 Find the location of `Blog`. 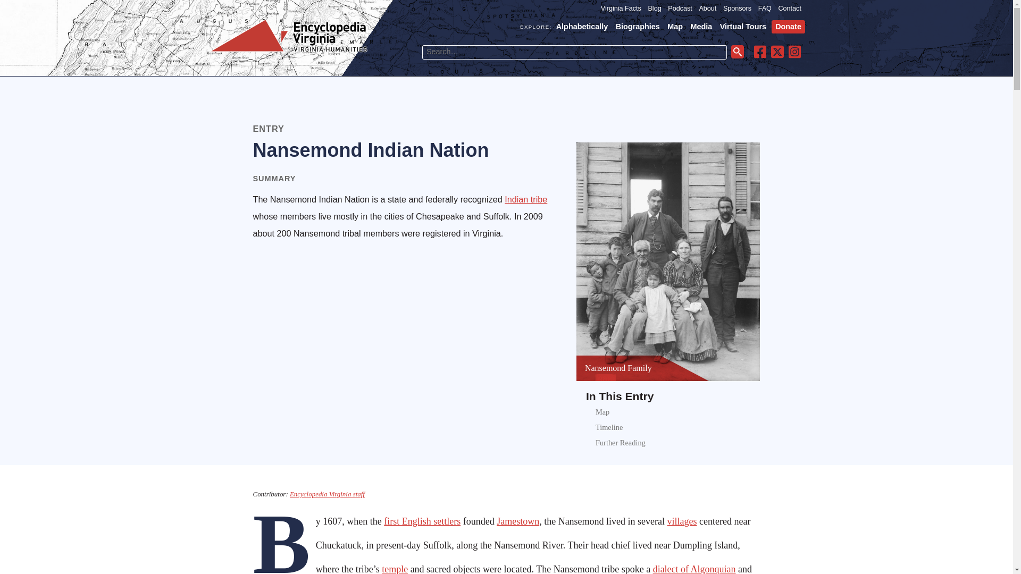

Blog is located at coordinates (654, 9).